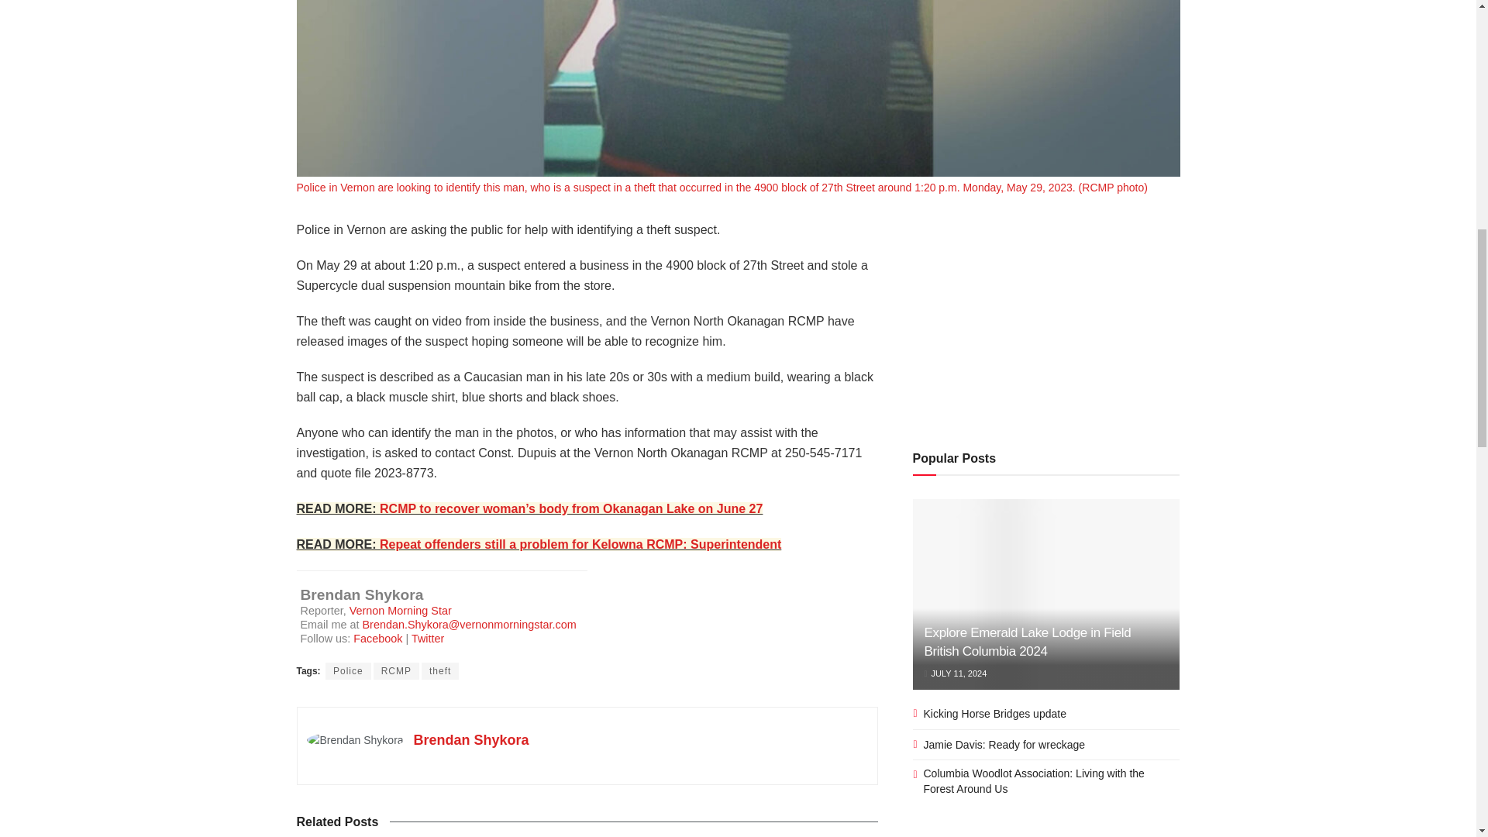  I want to click on 3rd party ad content, so click(1046, 316).